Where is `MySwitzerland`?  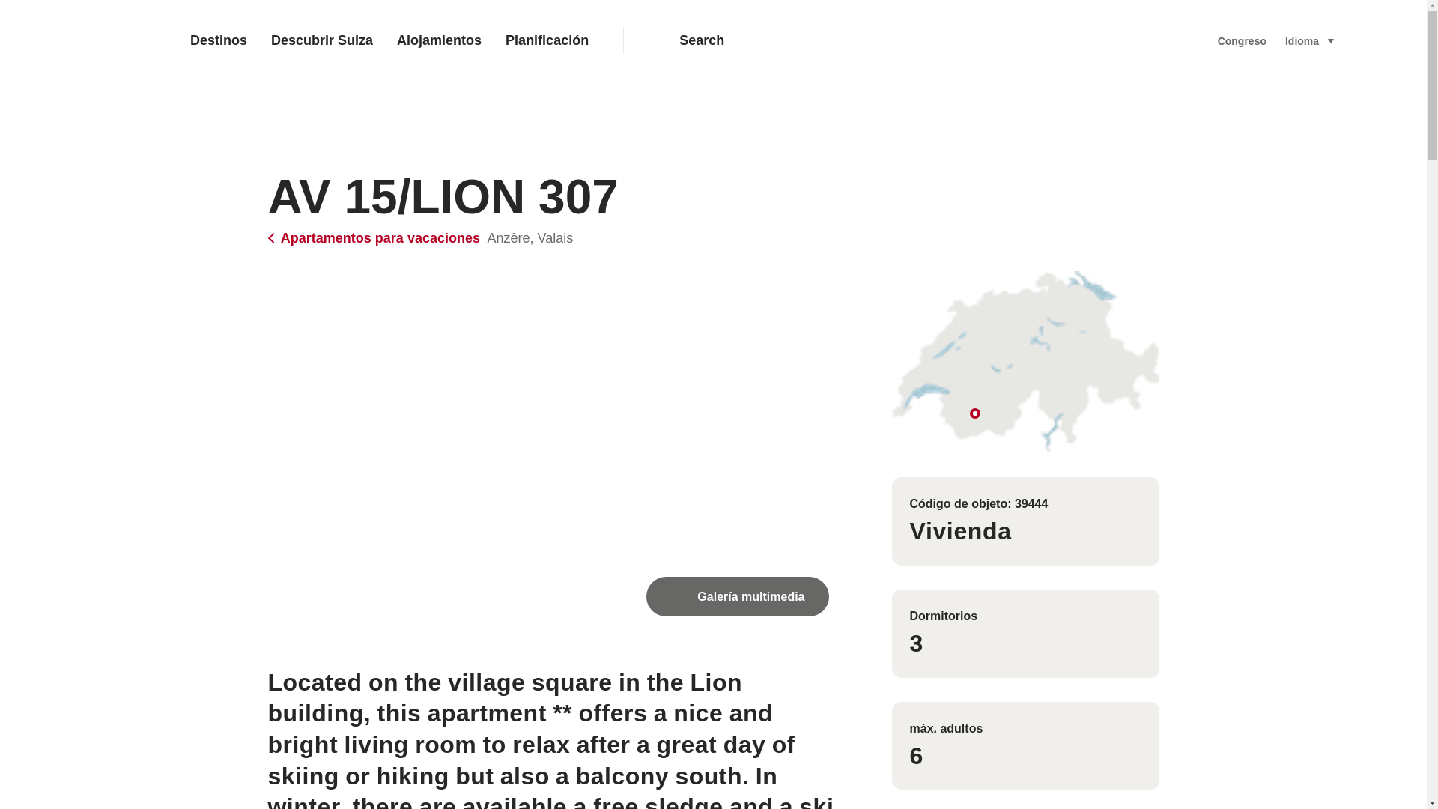
MySwitzerland is located at coordinates (85, 40).